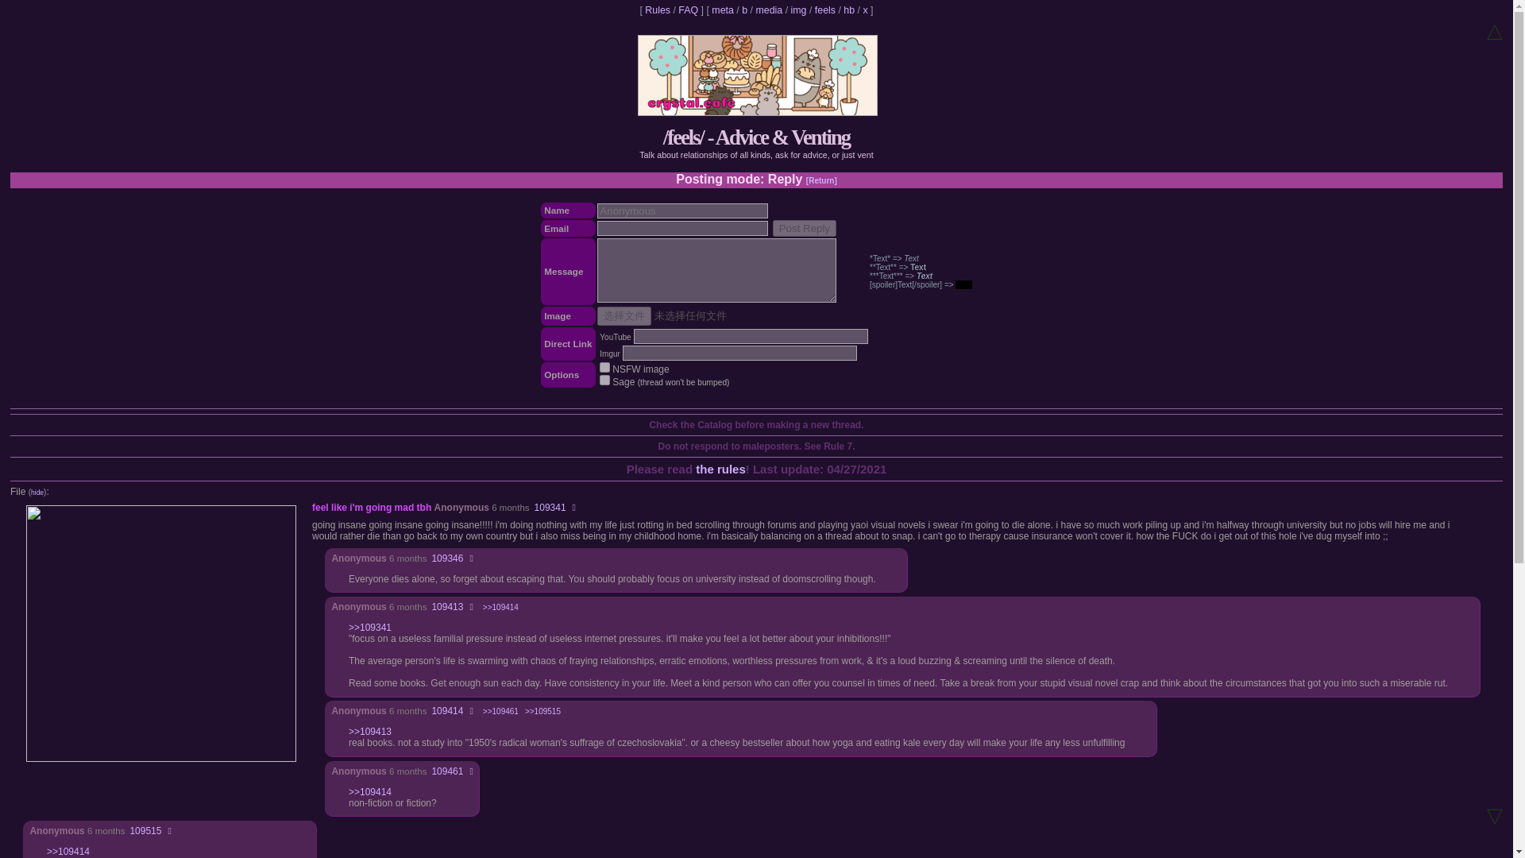 The image size is (1525, 858). I want to click on Post Reply, so click(804, 228).